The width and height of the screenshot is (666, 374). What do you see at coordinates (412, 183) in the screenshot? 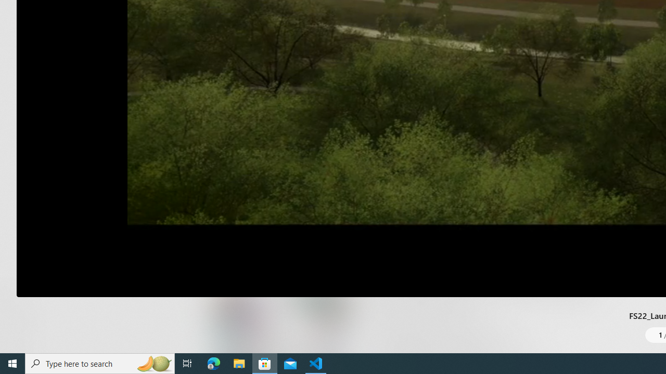
I see `Farming Simulator 22 PC, Edition selector` at bounding box center [412, 183].